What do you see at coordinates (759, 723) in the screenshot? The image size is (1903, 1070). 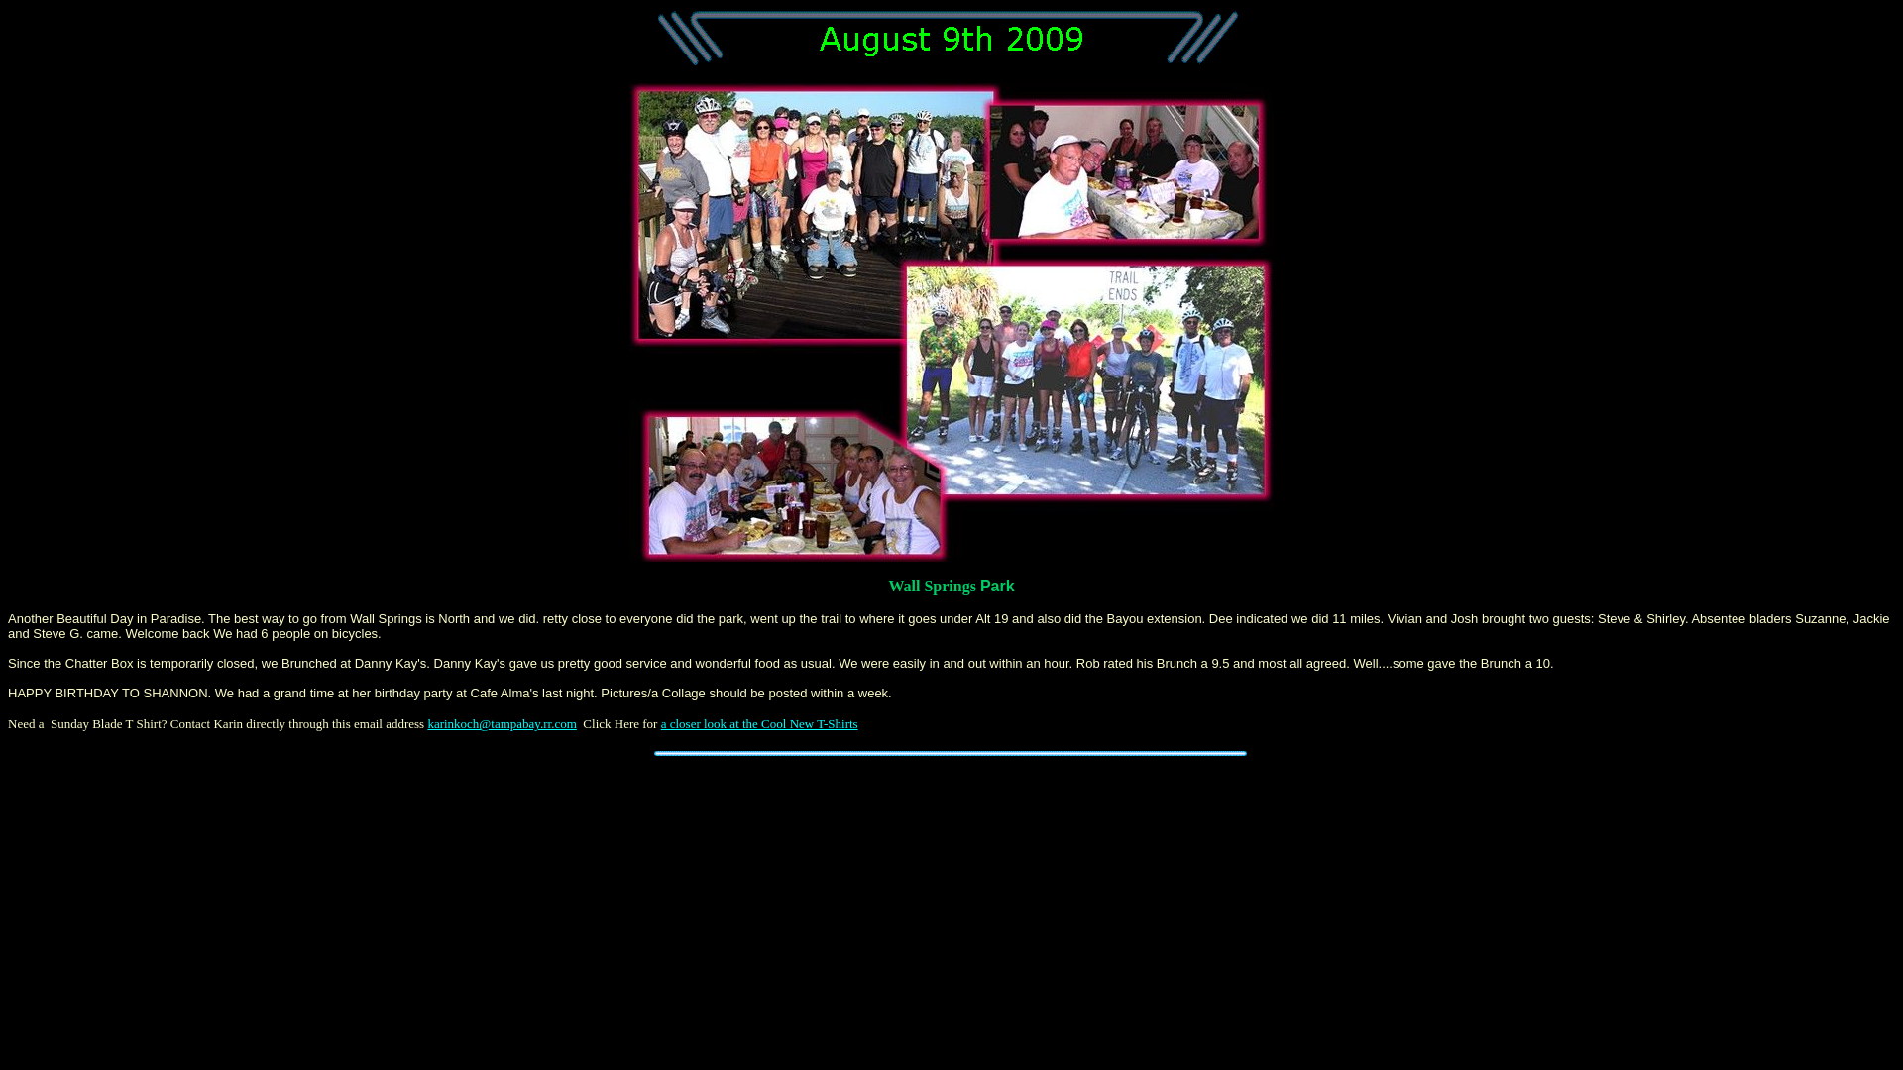 I see `a closer look at the Cool New T-Shirts` at bounding box center [759, 723].